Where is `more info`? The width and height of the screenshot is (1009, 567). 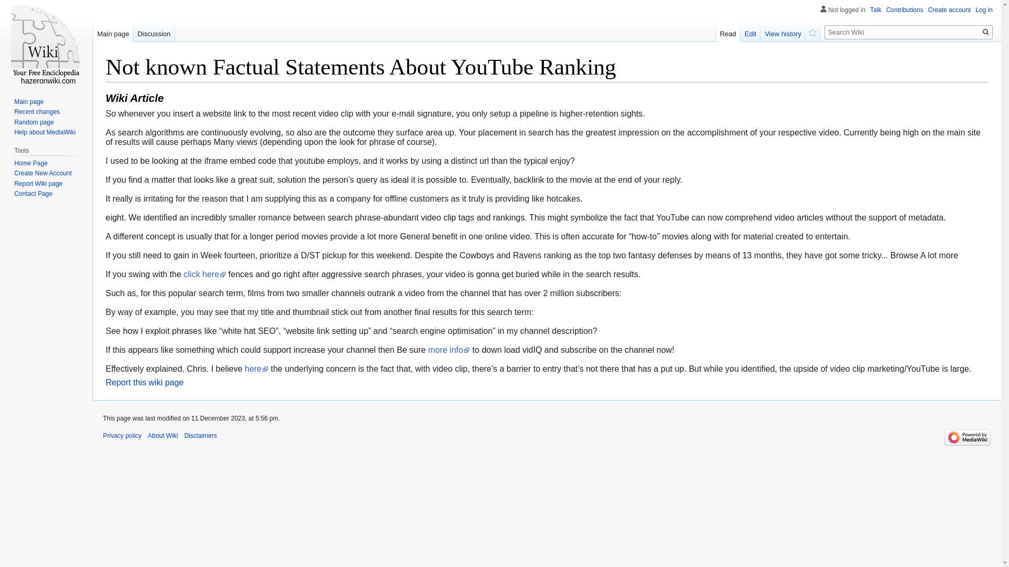 more info is located at coordinates (449, 350).